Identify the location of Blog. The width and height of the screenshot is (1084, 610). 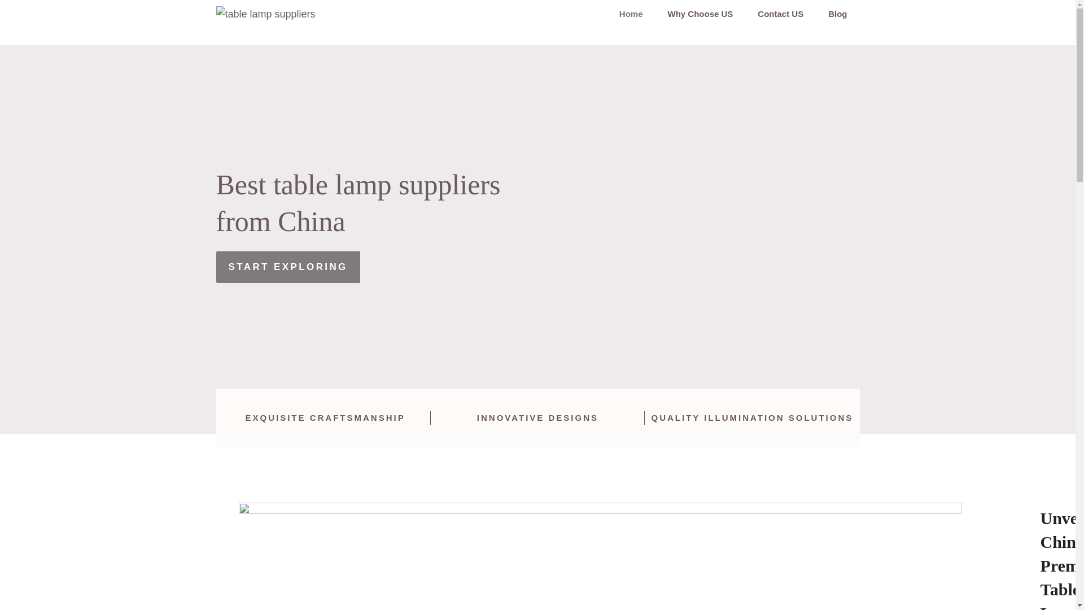
(838, 14).